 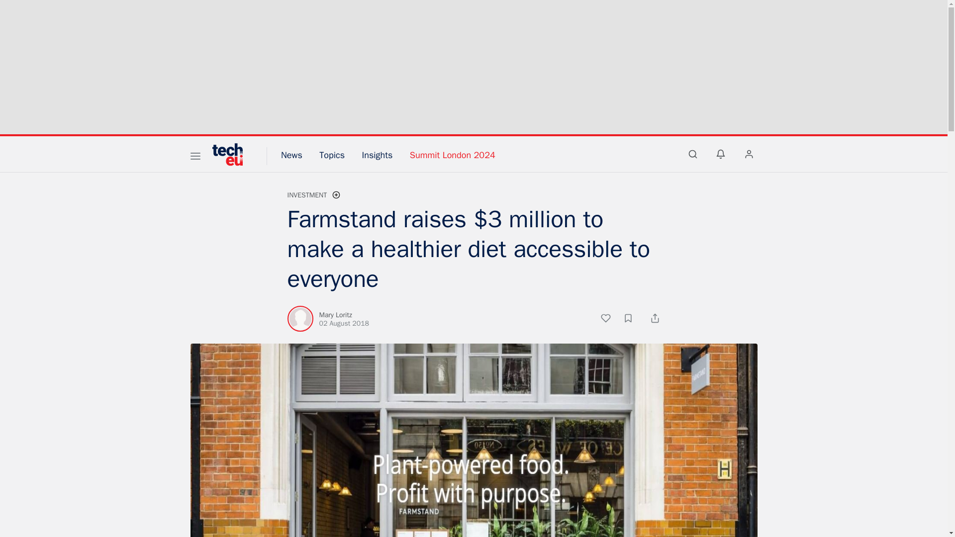 I want to click on Topics, so click(x=332, y=155).